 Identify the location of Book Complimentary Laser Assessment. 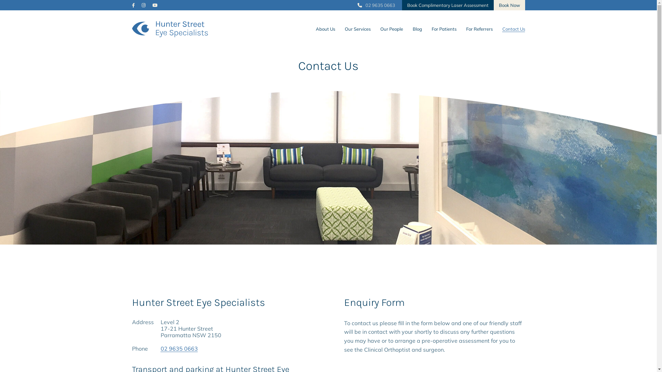
(448, 5).